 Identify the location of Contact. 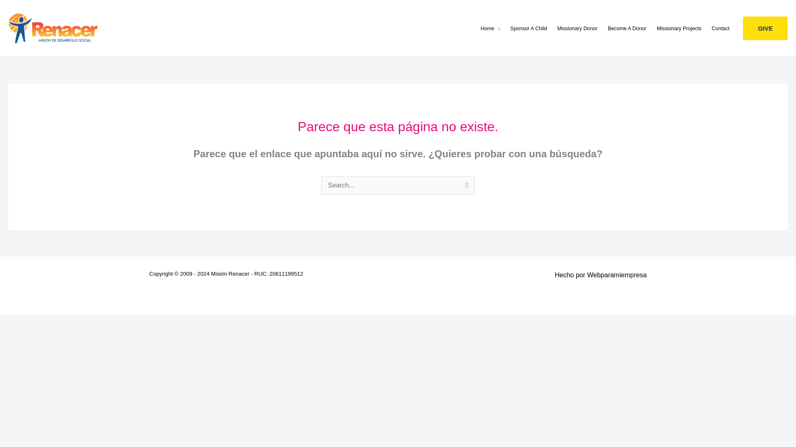
(721, 28).